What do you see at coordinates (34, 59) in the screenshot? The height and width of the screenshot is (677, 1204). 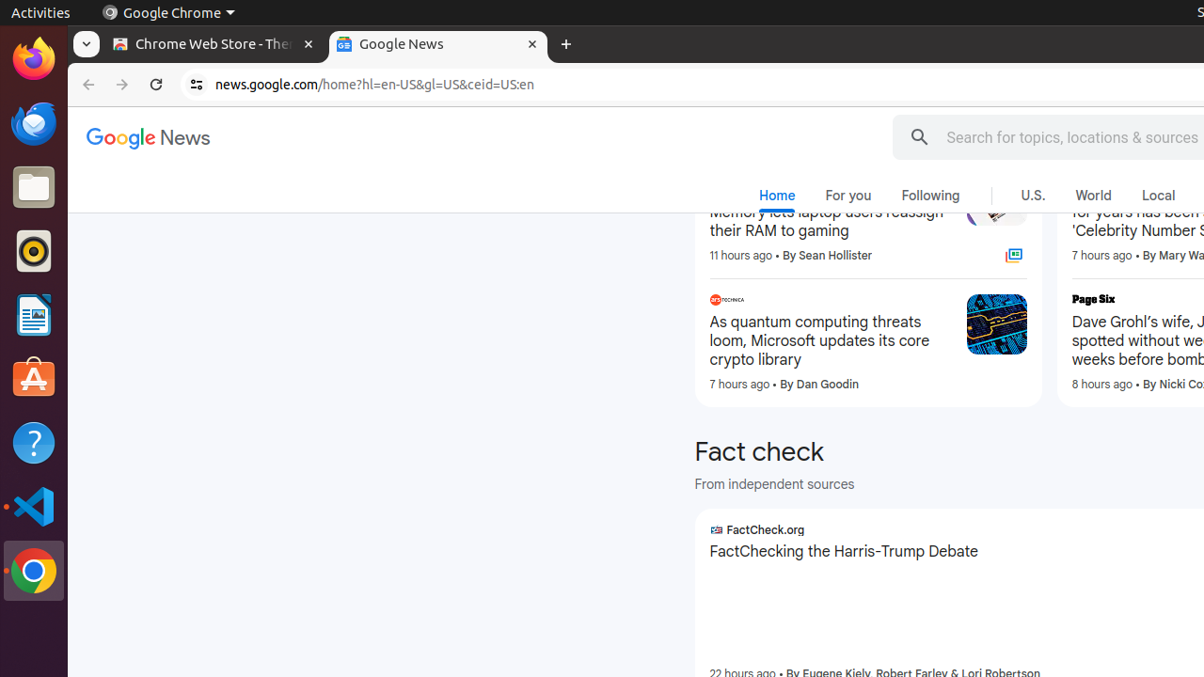 I see `Firefox Web Browser` at bounding box center [34, 59].